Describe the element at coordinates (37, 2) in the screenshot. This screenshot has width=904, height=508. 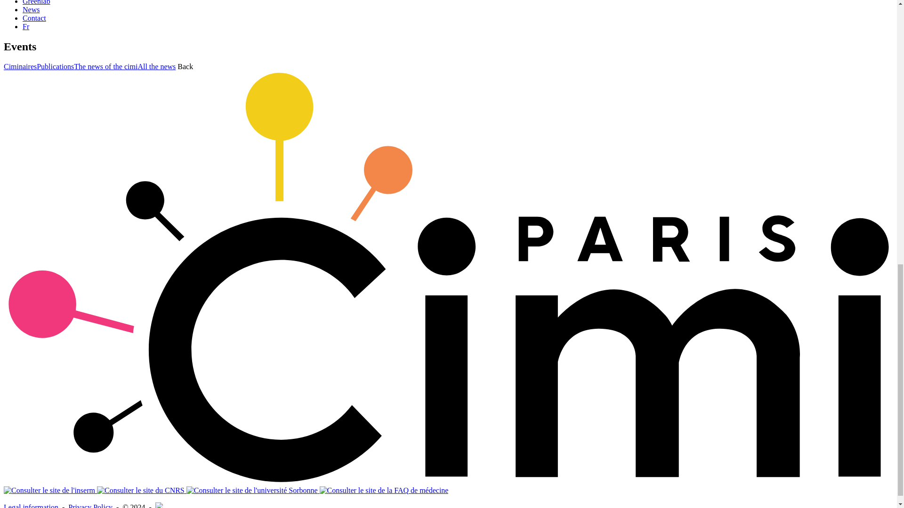
I see `Greenlab` at that location.